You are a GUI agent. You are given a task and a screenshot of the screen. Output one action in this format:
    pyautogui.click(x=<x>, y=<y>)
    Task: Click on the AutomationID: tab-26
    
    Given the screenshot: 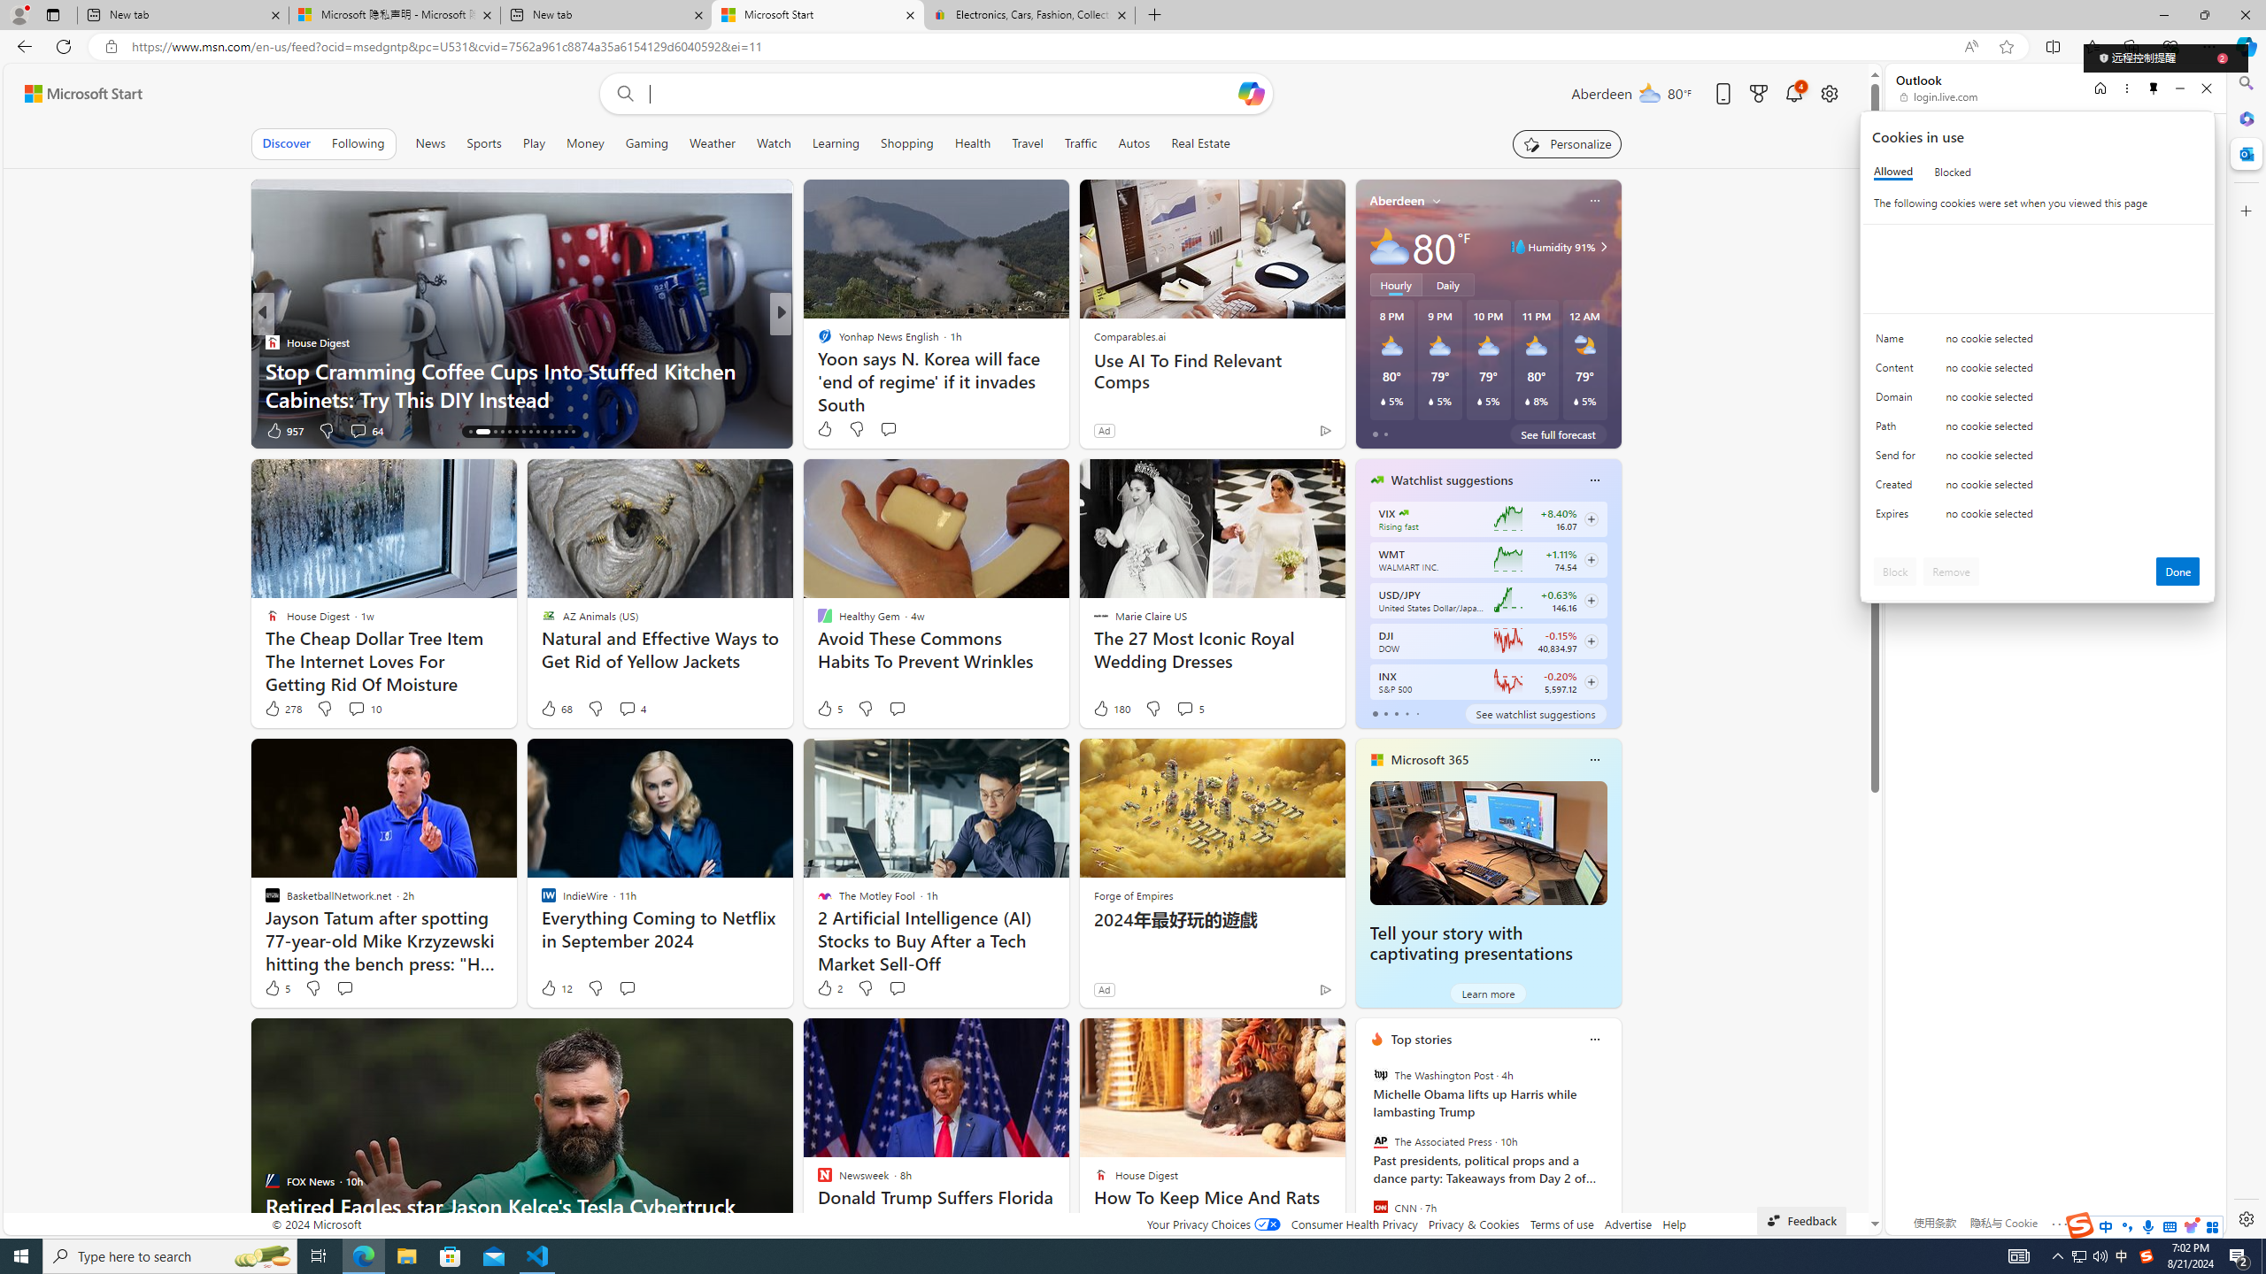 What is the action you would take?
    pyautogui.click(x=558, y=432)
    